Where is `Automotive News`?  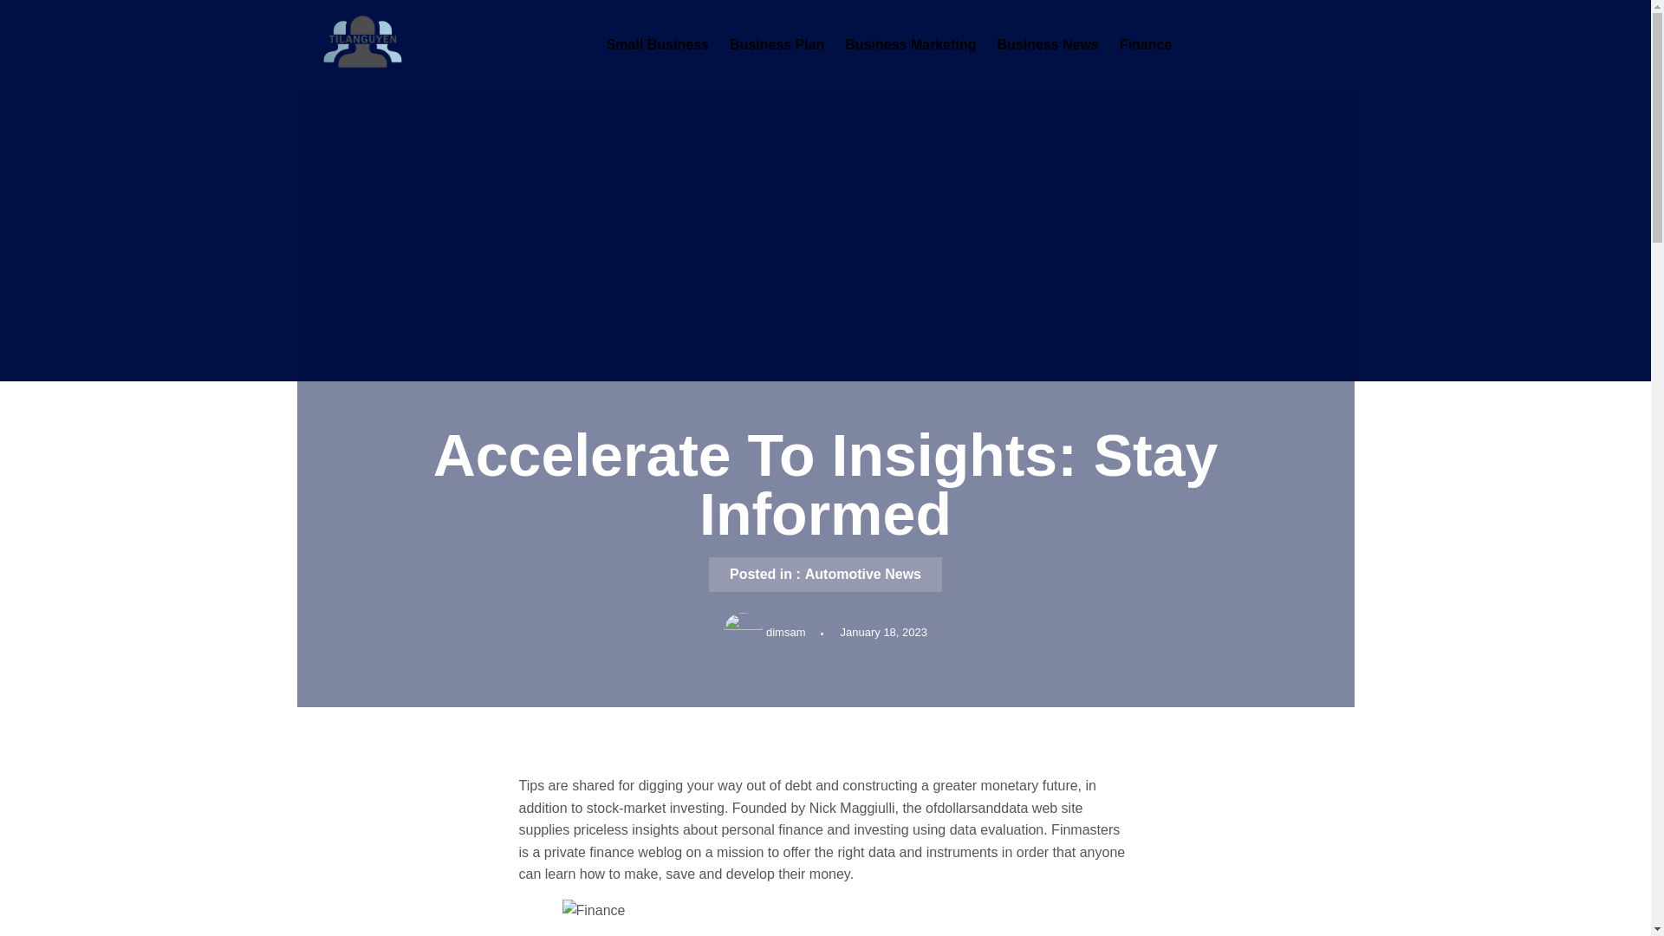 Automotive News is located at coordinates (863, 574).